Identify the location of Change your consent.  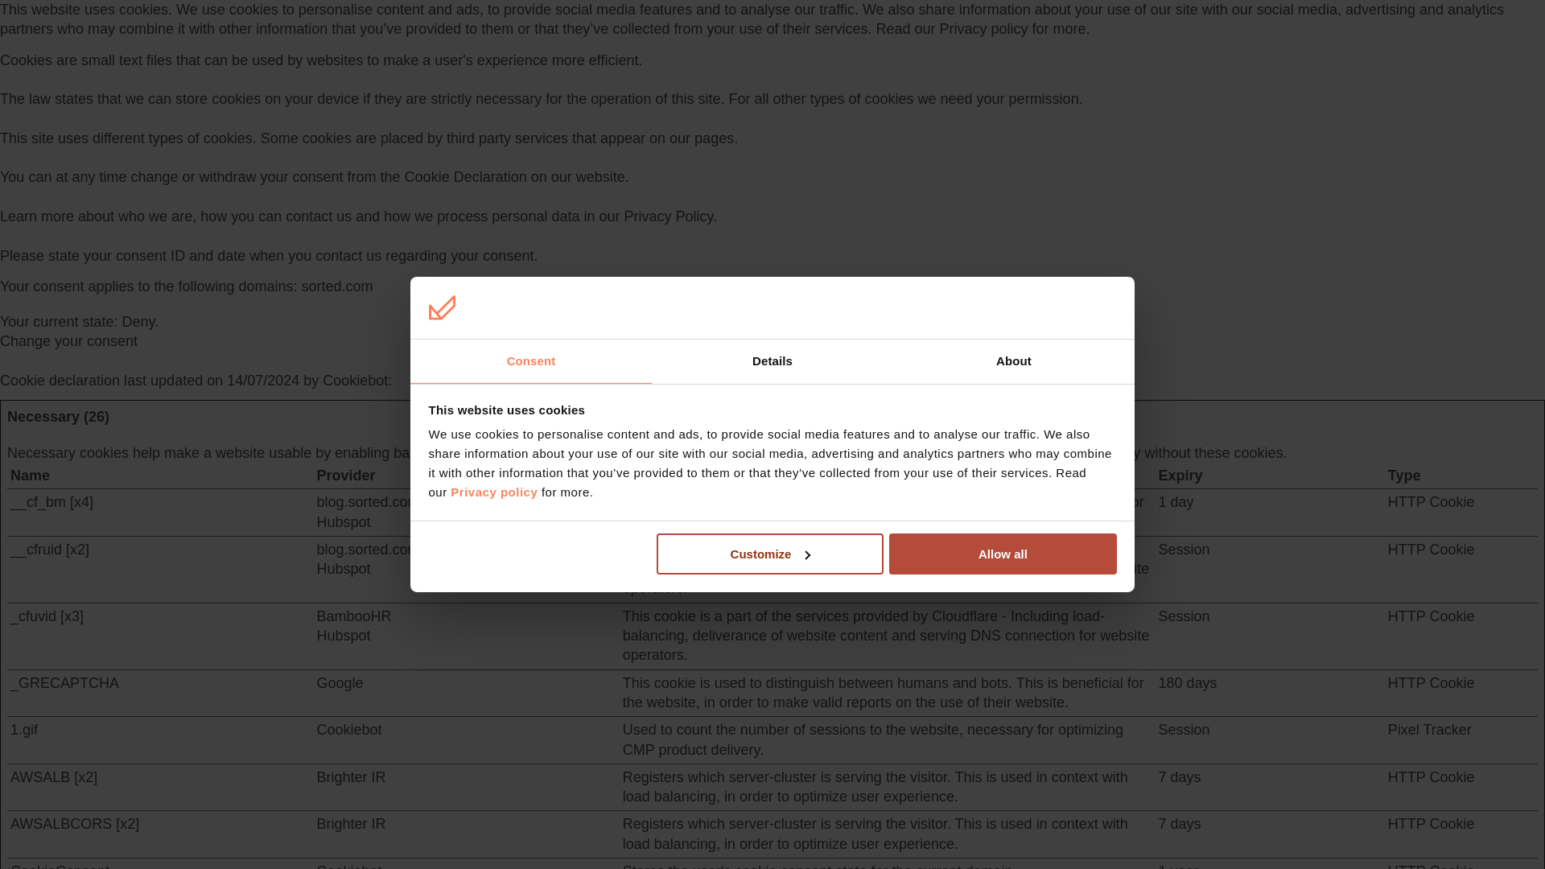
(68, 341).